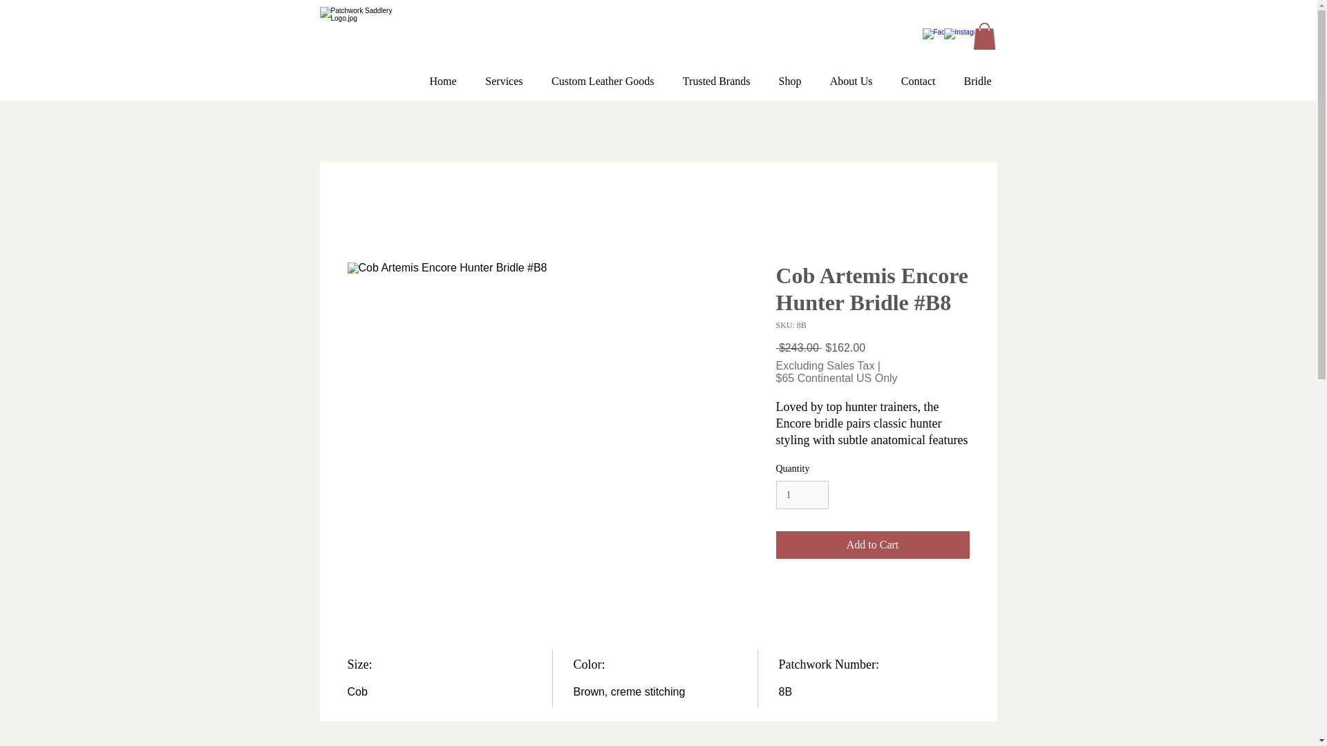 The image size is (1327, 746). Describe the element at coordinates (909, 75) in the screenshot. I see `Contact` at that location.